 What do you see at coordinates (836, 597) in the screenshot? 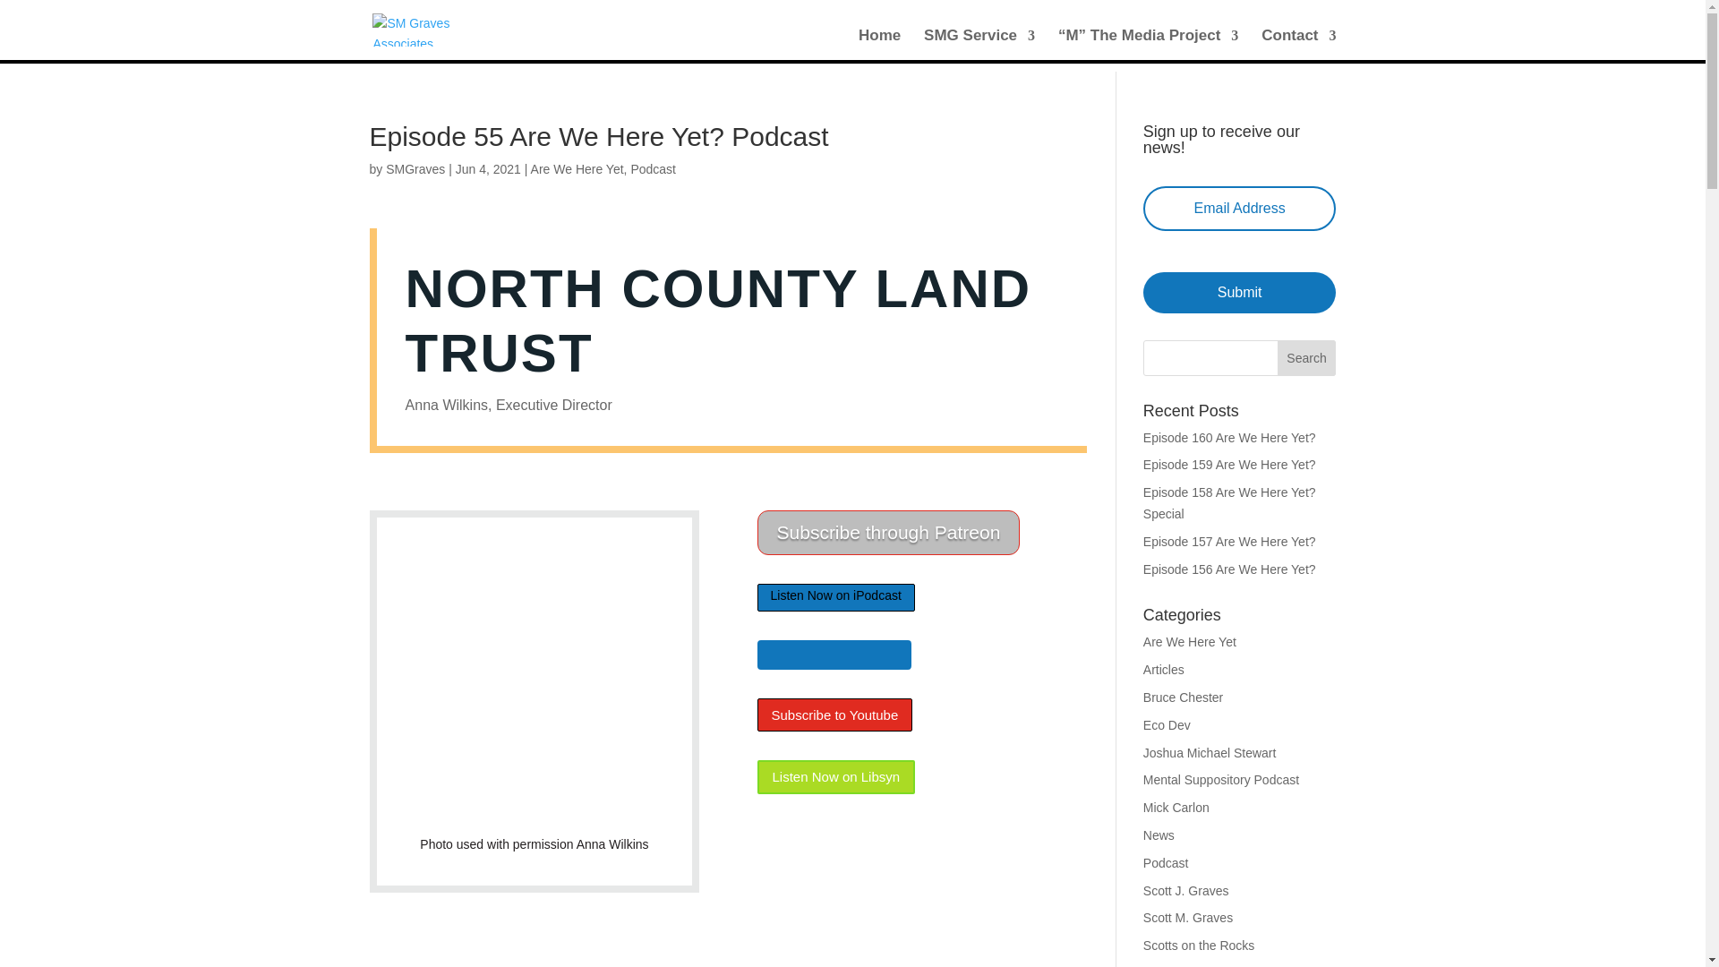
I see `Listen Now on iPodcast` at bounding box center [836, 597].